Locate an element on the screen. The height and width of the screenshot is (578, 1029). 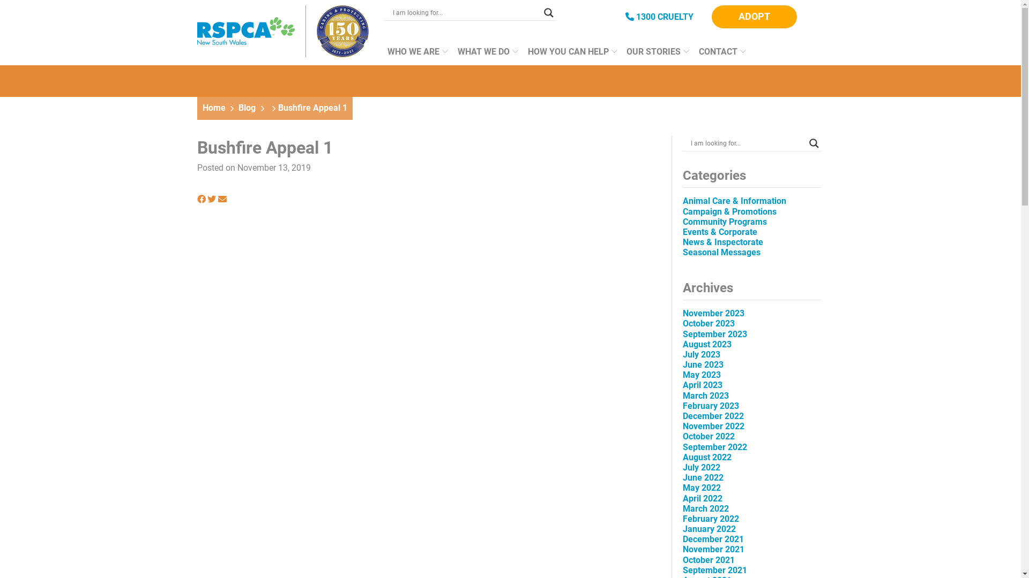
November 2023 is located at coordinates (714, 314).